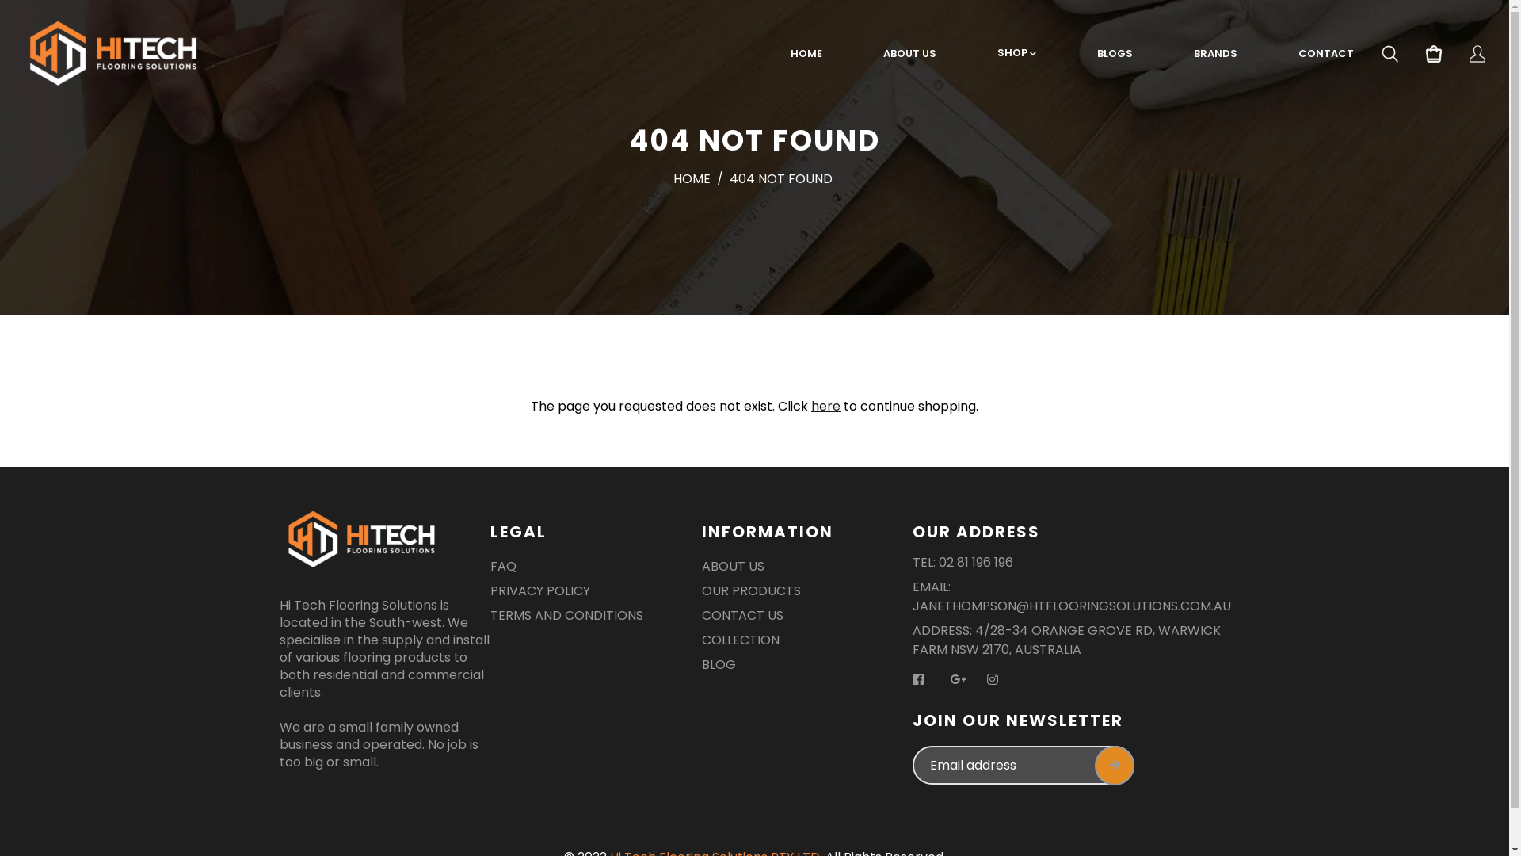 The height and width of the screenshot is (856, 1521). Describe the element at coordinates (504, 569) in the screenshot. I see `FAQ` at that location.